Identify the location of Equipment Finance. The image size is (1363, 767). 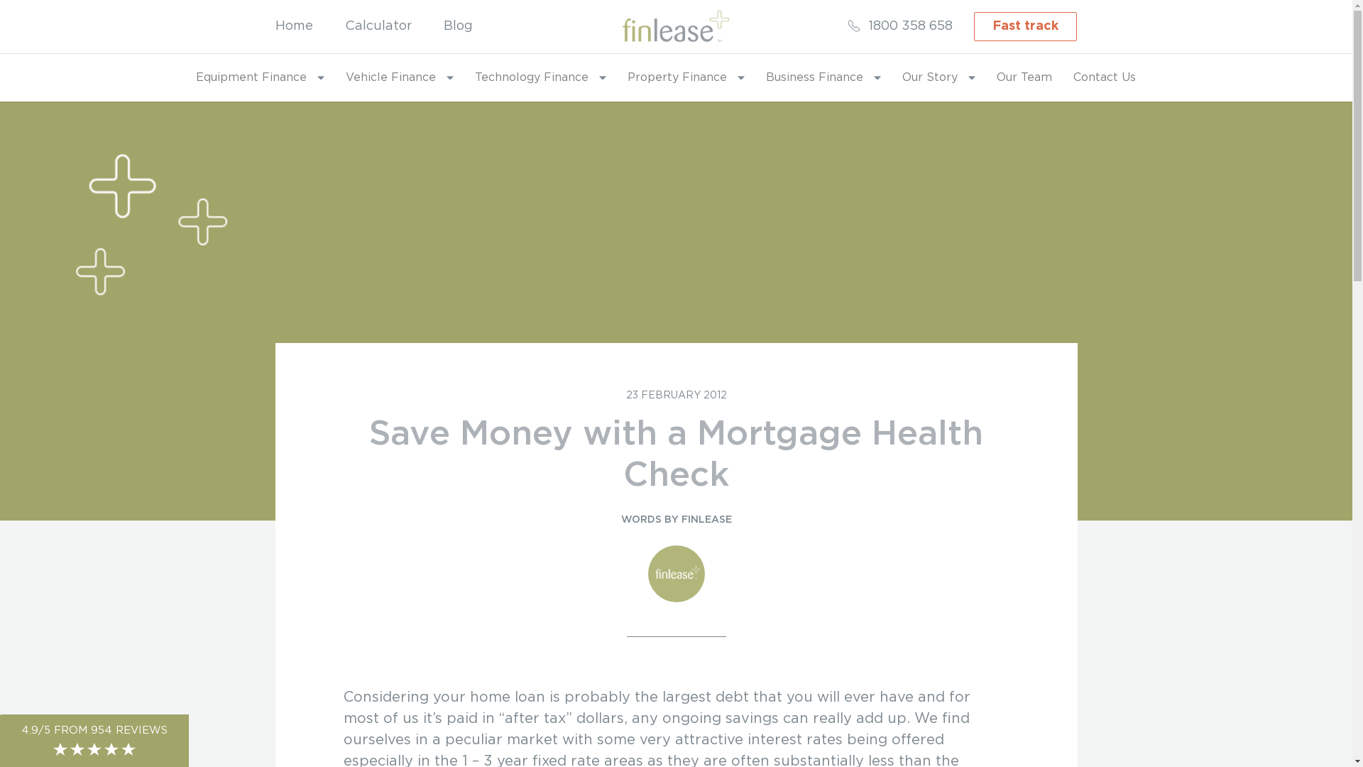
(260, 78).